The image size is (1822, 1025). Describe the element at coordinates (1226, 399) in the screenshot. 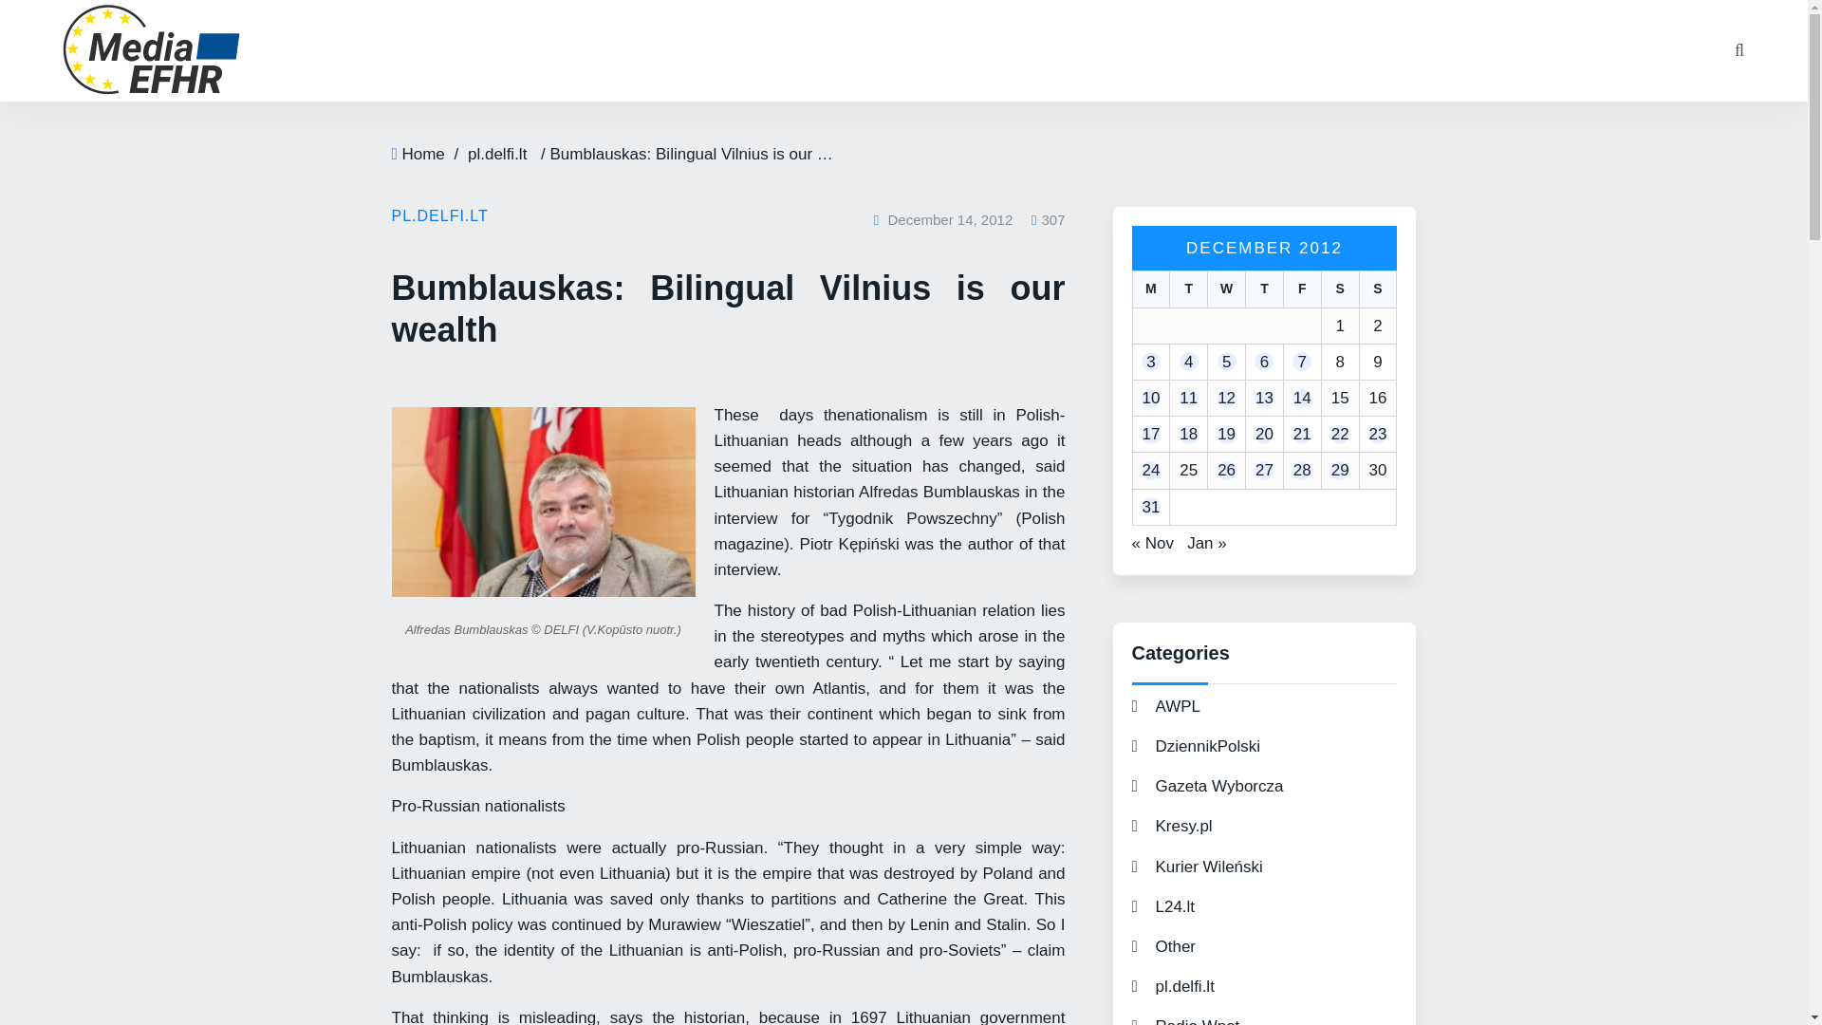

I see `12` at that location.